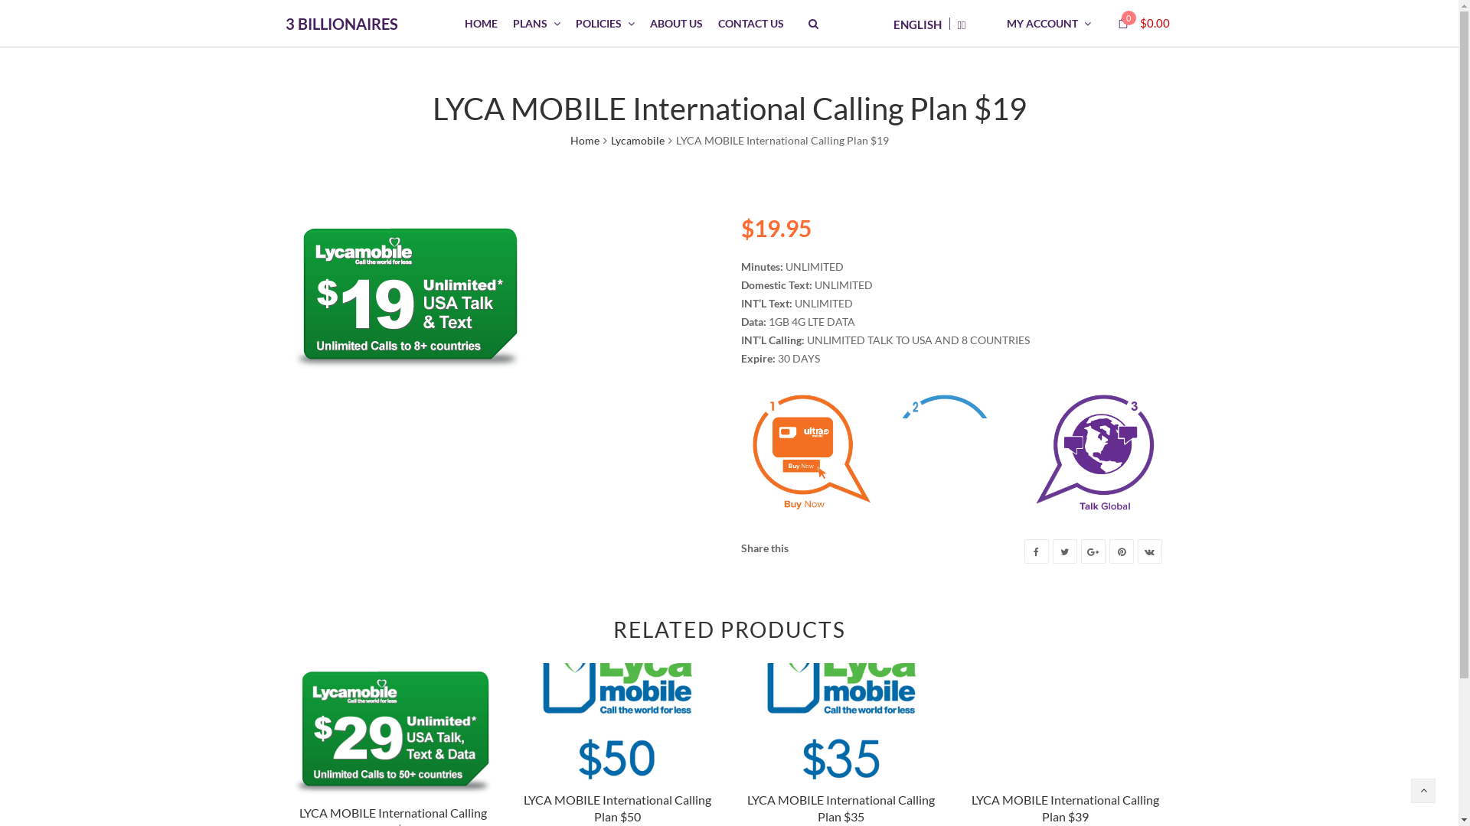  I want to click on PLANS, so click(537, 23).